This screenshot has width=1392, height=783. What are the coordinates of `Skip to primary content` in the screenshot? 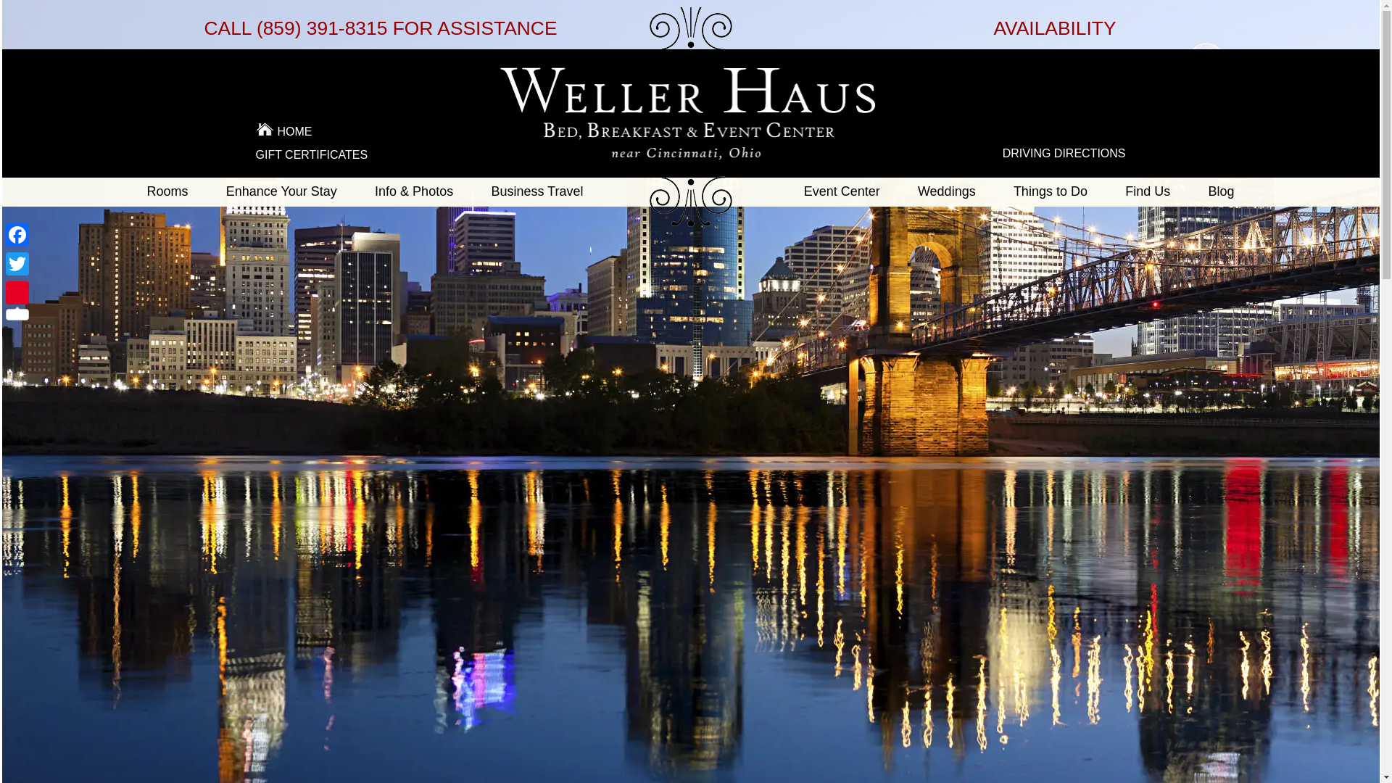 It's located at (210, 193).